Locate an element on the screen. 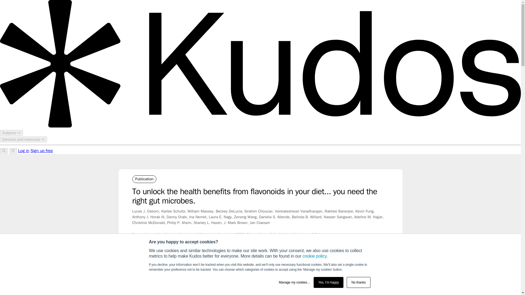 Image resolution: width=525 pixels, height=295 pixels. Proceedings of the National Academy of Sciences is located at coordinates (212, 270).